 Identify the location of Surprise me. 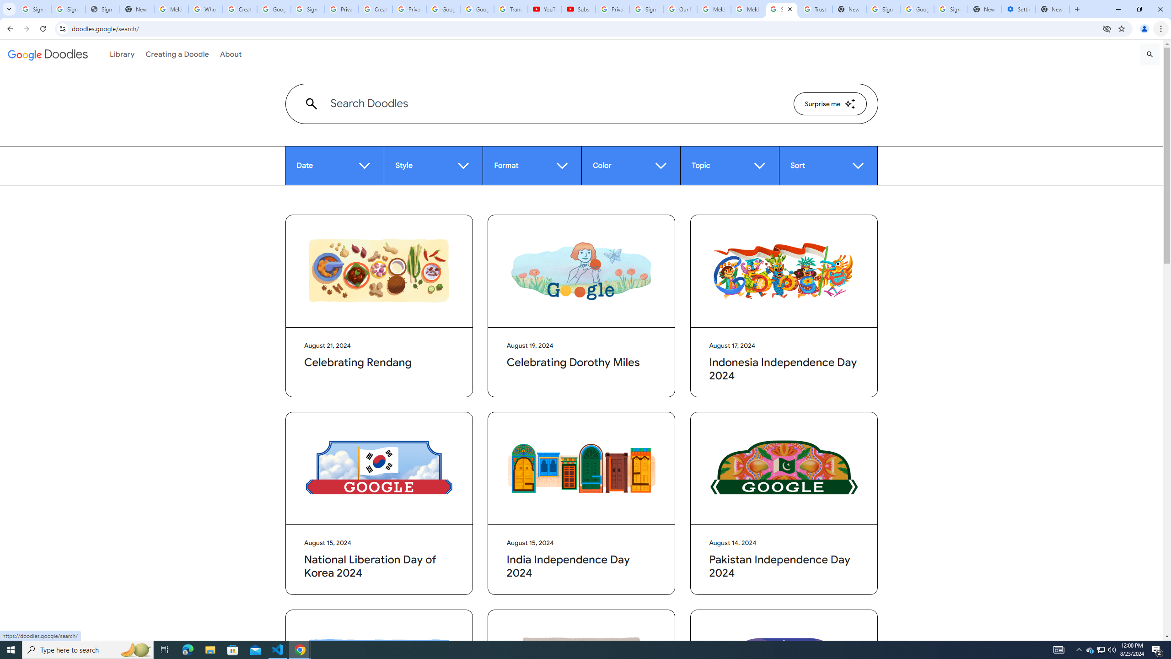
(830, 103).